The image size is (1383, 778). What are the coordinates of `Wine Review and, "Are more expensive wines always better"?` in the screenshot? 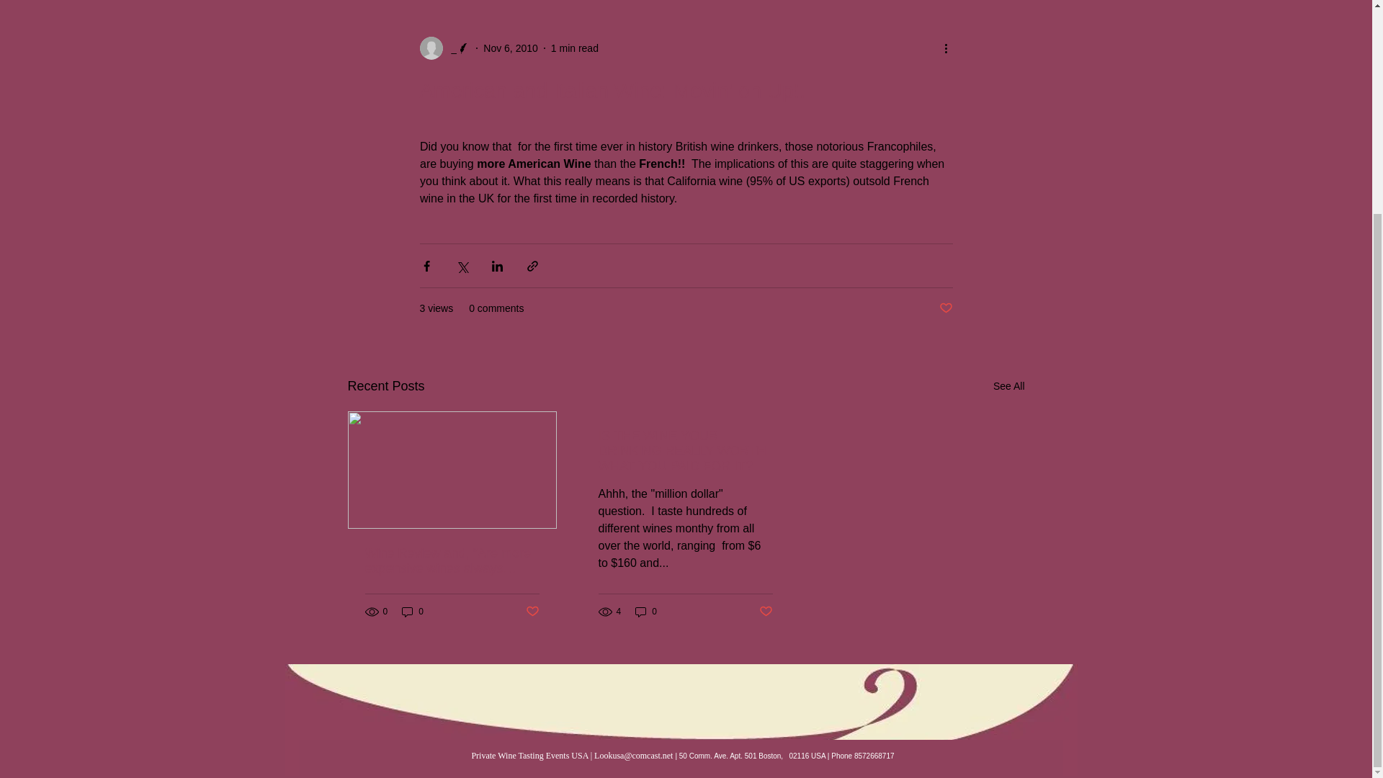 It's located at (452, 561).